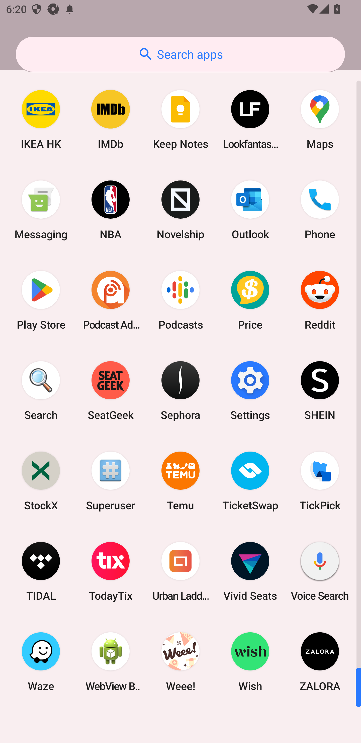  I want to click on TodayTix, so click(111, 571).